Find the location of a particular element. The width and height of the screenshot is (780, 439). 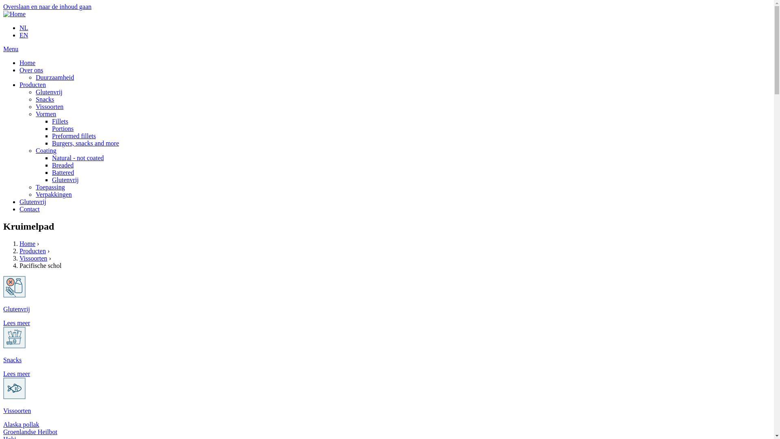

Fillets is located at coordinates (60, 121).